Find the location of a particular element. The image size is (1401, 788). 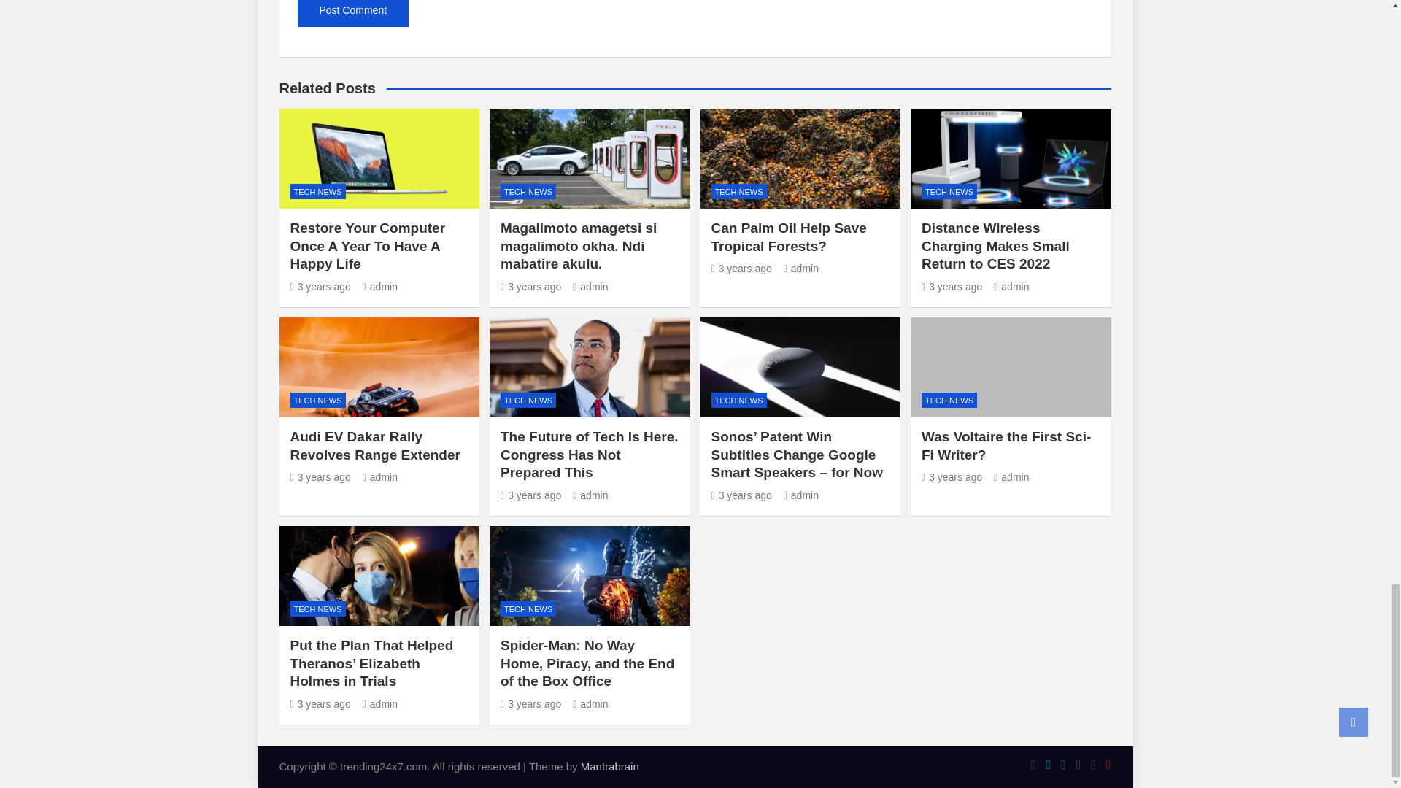

TECH NEWS is located at coordinates (318, 191).